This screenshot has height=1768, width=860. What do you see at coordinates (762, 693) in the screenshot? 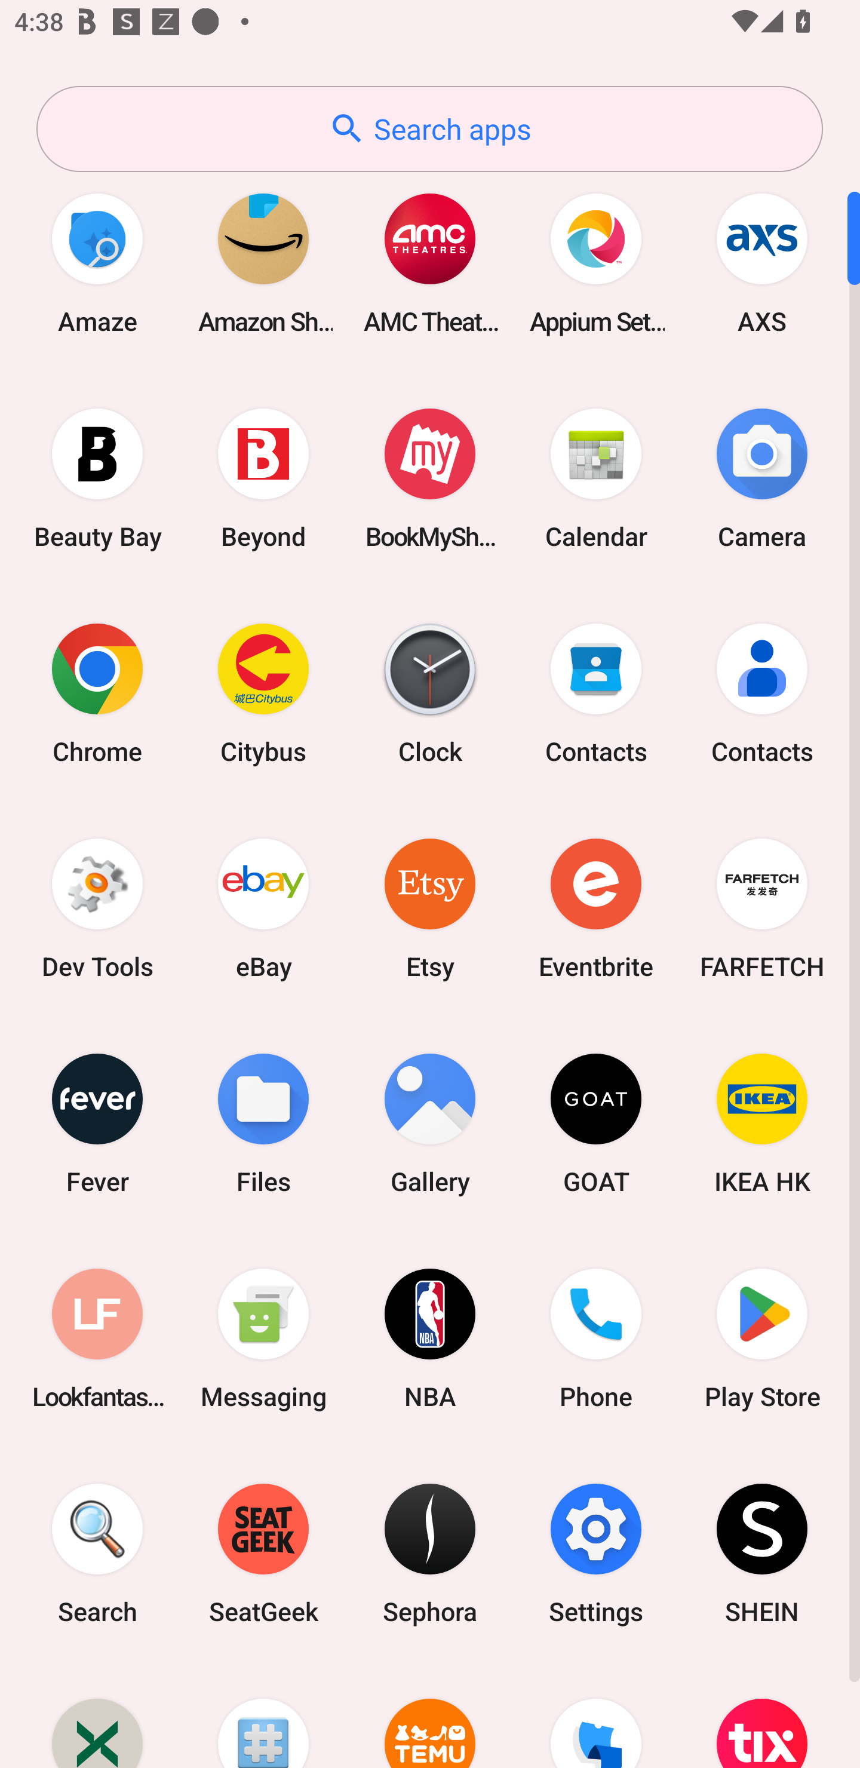
I see `Contacts` at bounding box center [762, 693].